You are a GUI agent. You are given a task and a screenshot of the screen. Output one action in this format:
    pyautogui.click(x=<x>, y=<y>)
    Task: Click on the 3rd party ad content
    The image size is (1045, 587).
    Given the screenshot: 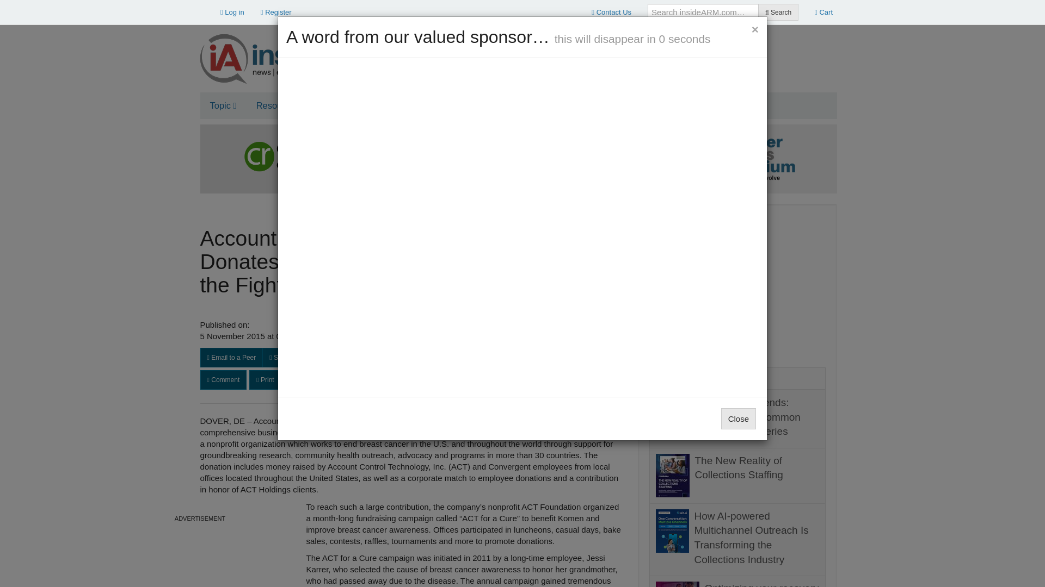 What is the action you would take?
    pyautogui.click(x=737, y=283)
    